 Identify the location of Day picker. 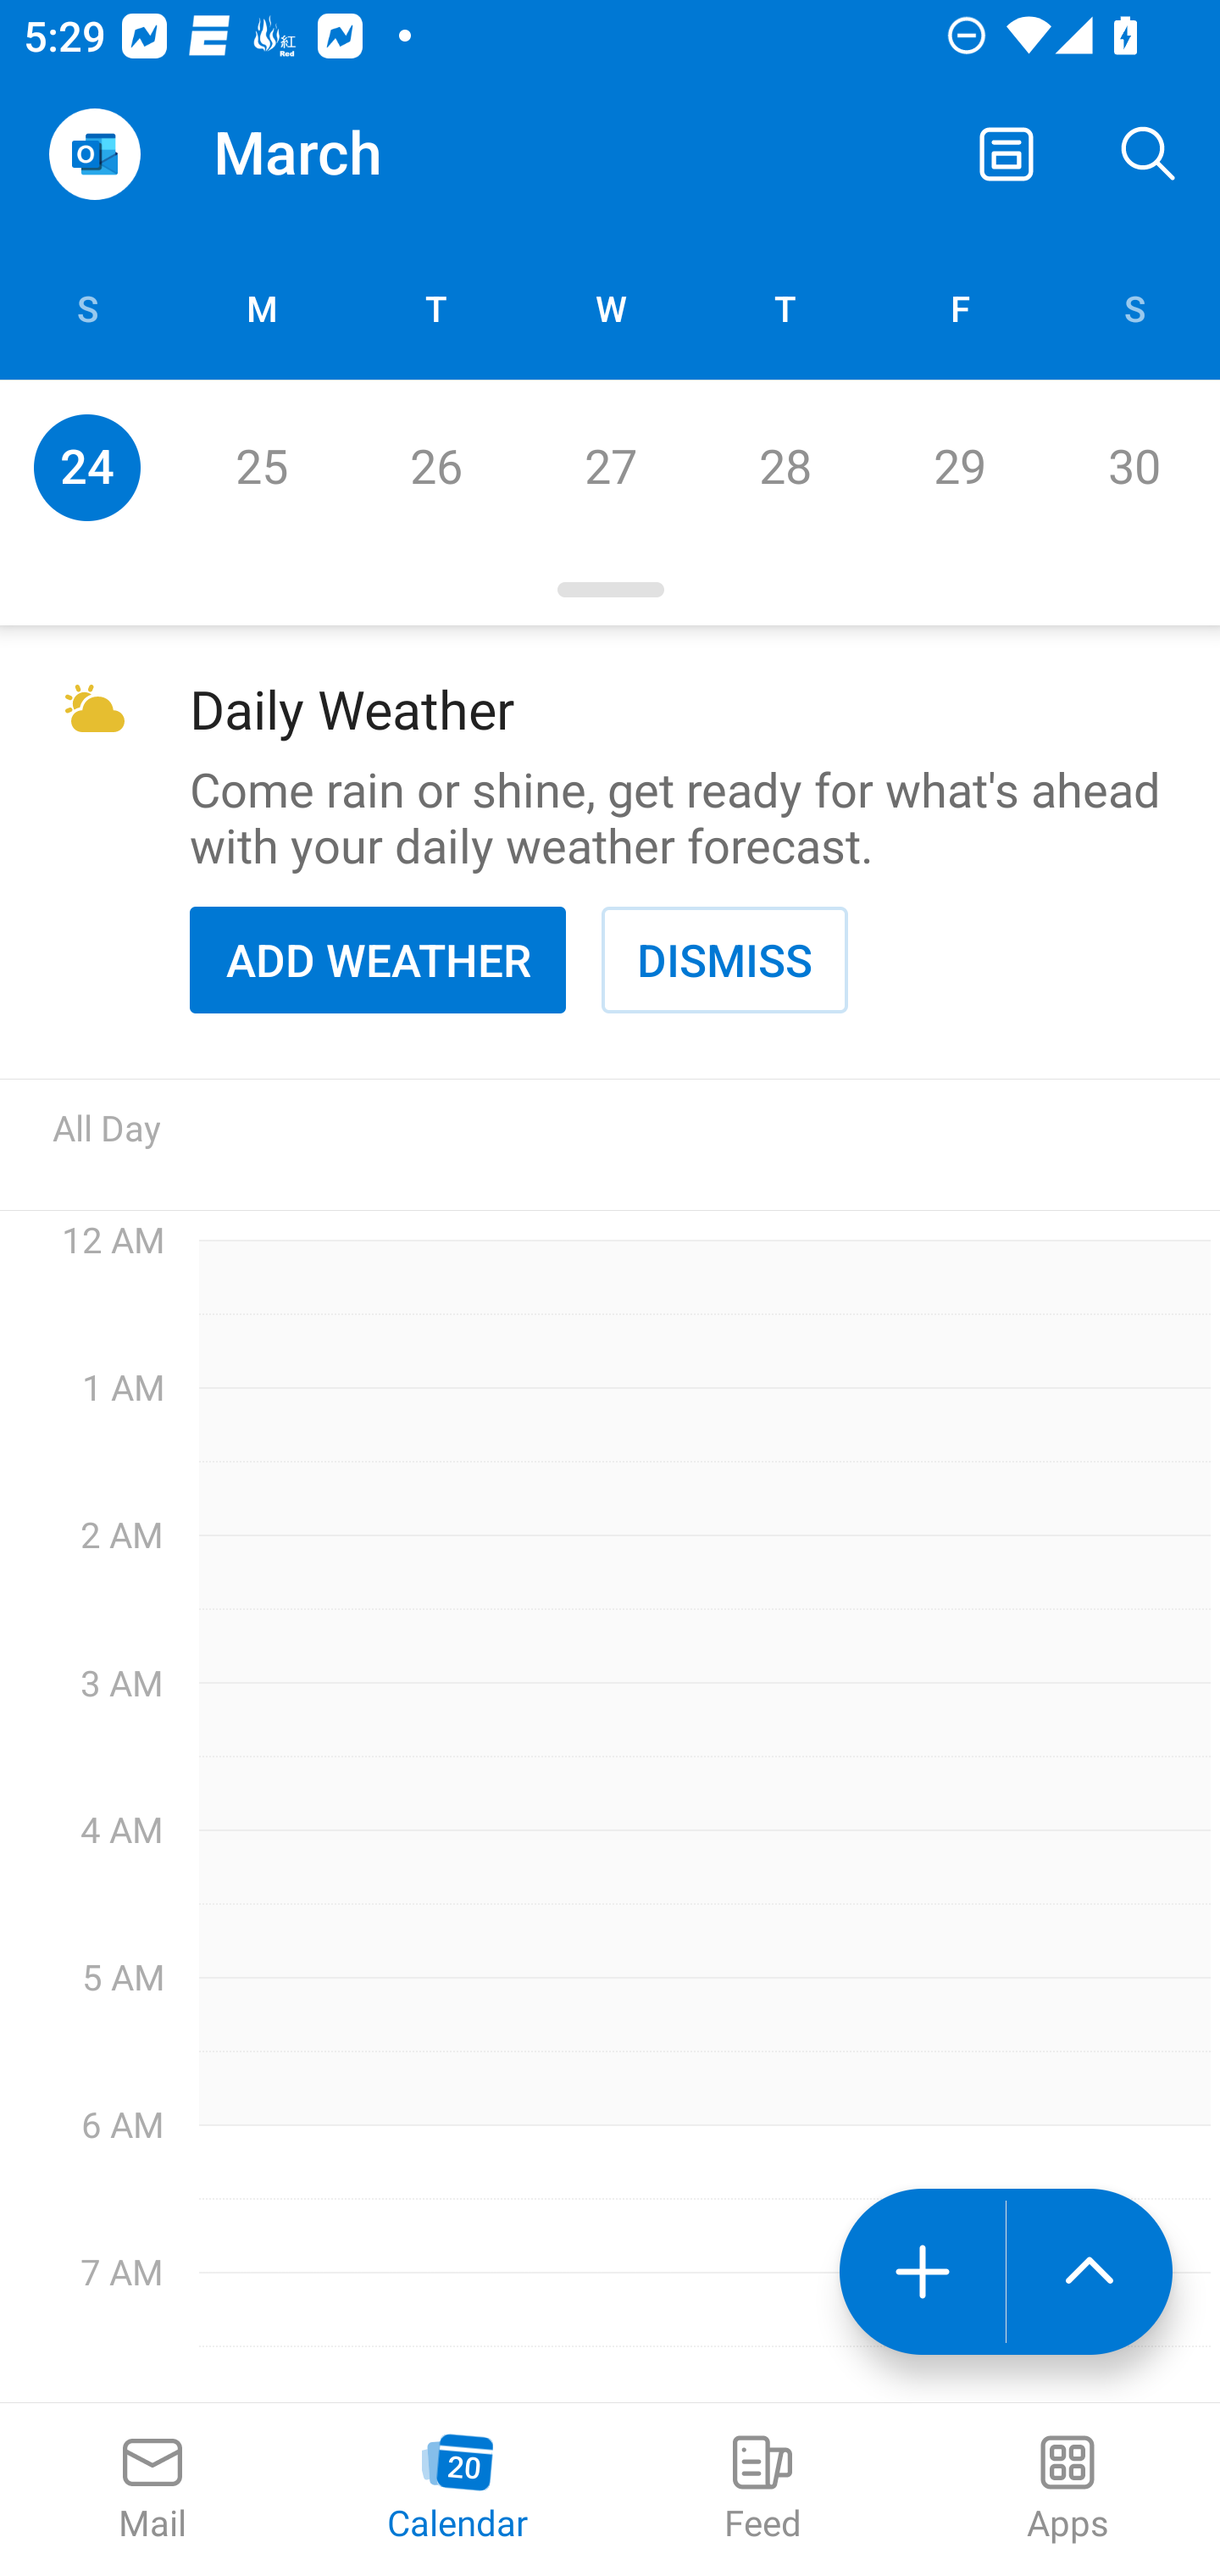
(610, 590).